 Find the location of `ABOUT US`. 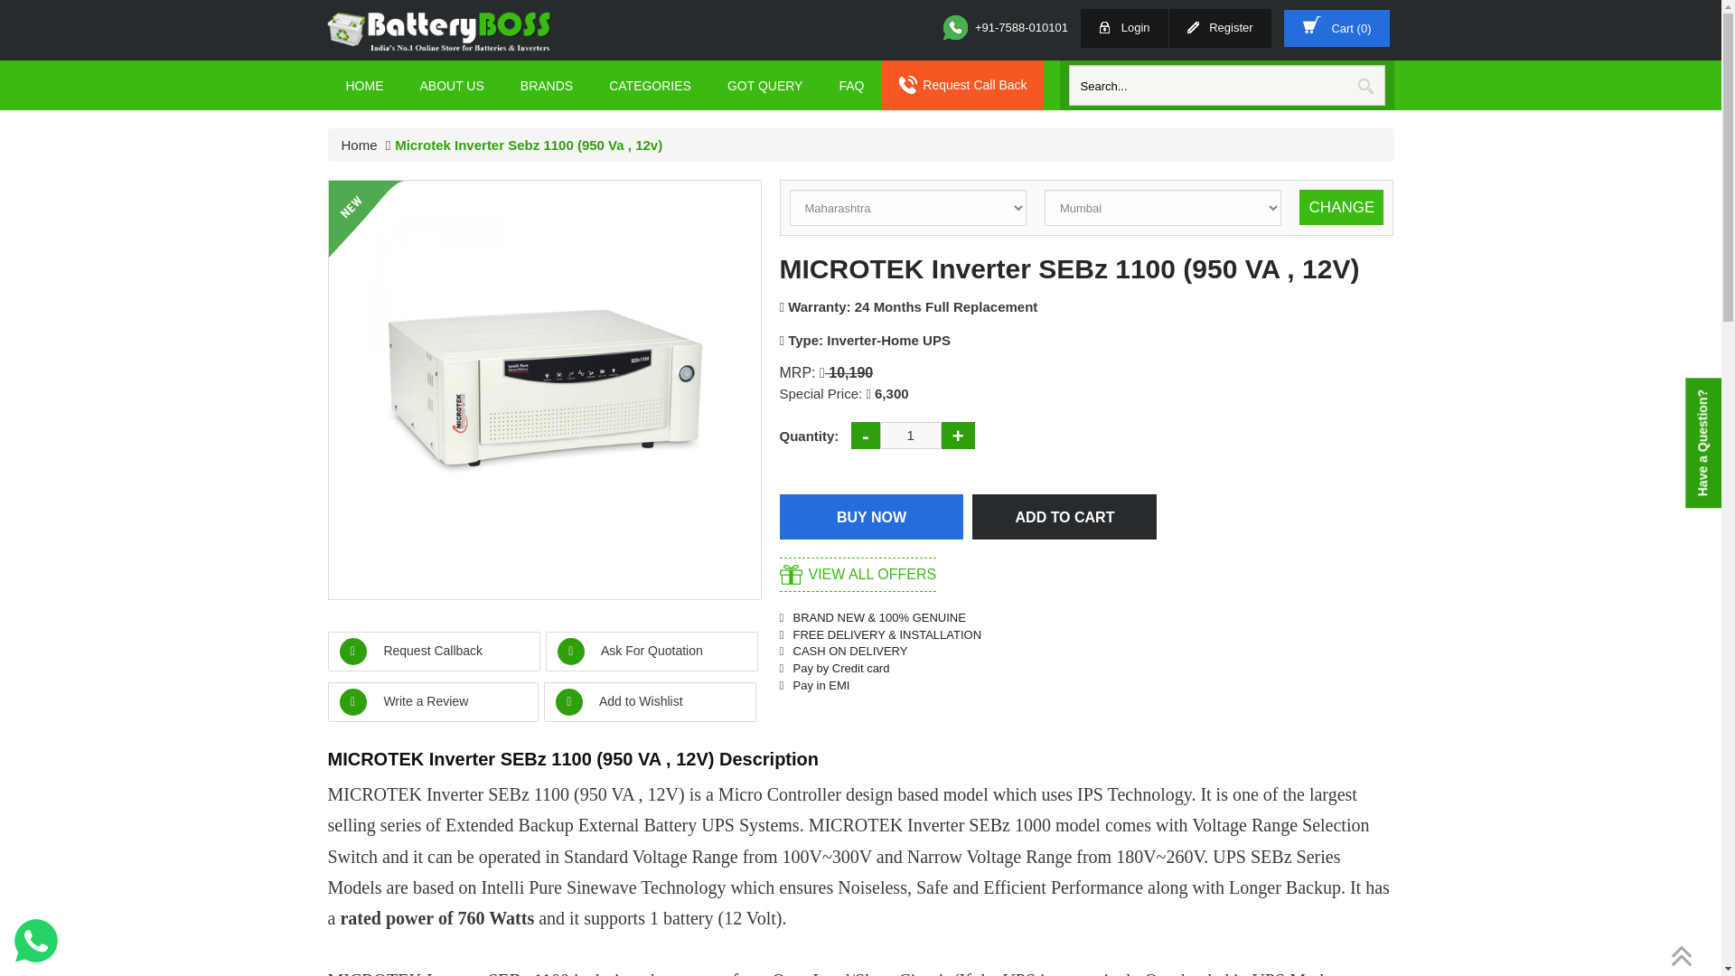

ABOUT US is located at coordinates (450, 85).